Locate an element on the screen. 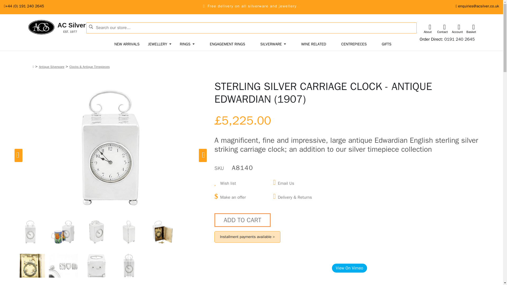 This screenshot has height=285, width=507. 0191 240 2645 is located at coordinates (47, 27).